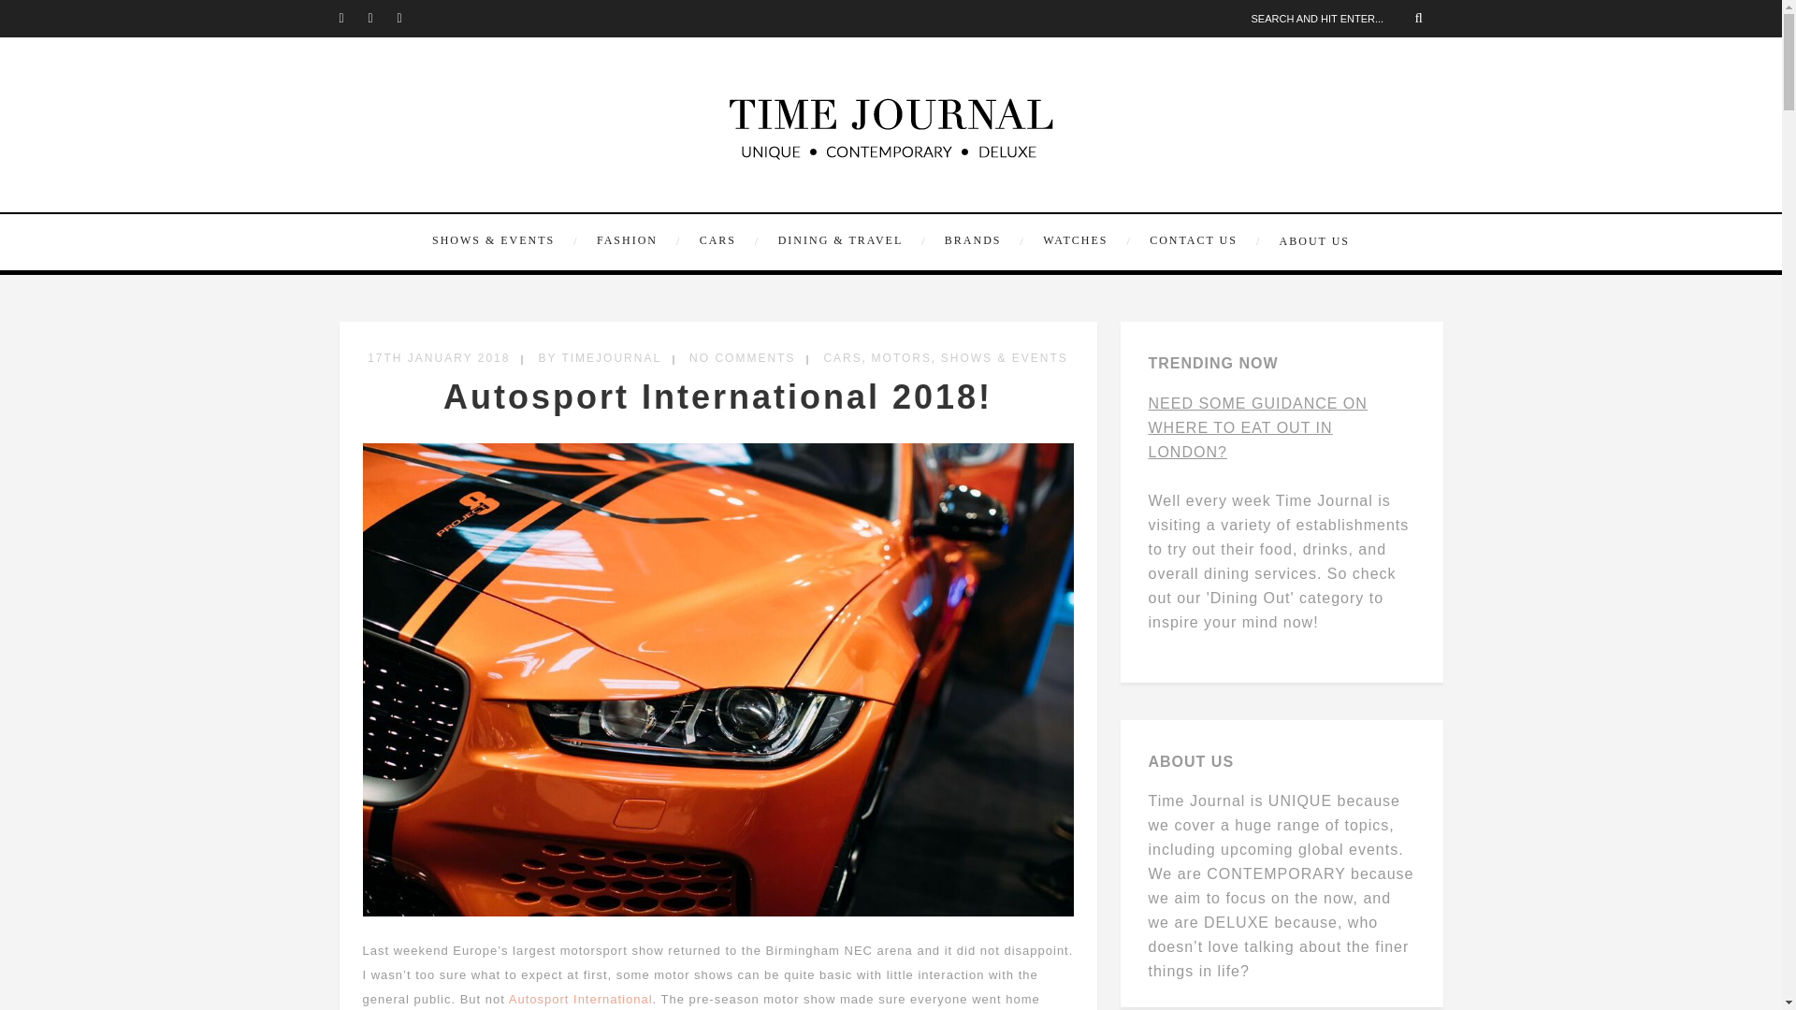  Describe the element at coordinates (599, 357) in the screenshot. I see `BY TIMEJOURNAL` at that location.